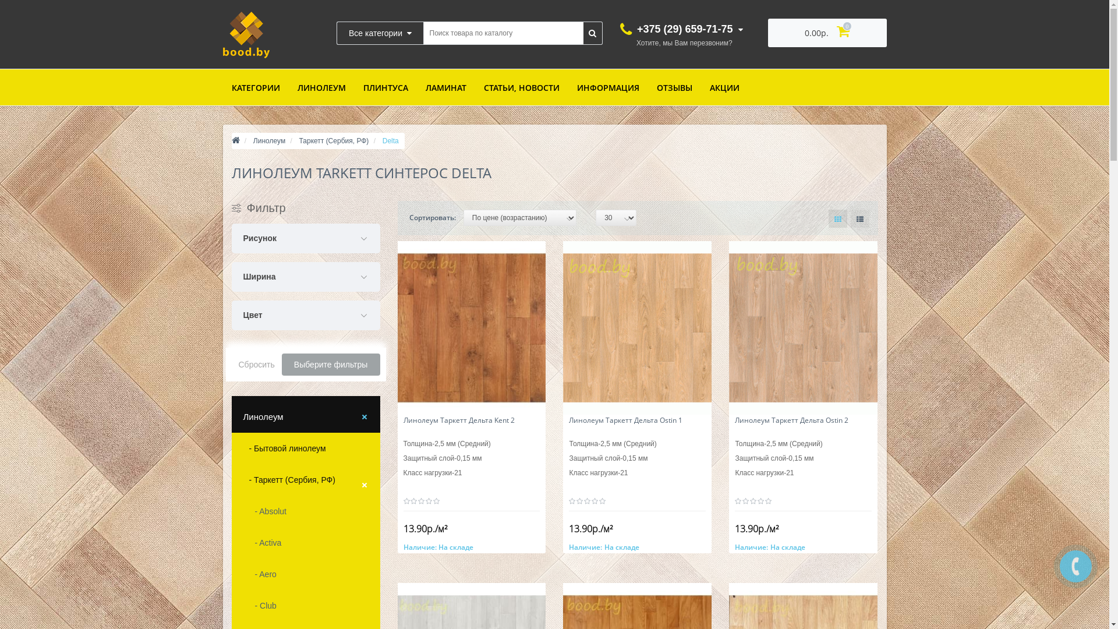 The image size is (1118, 629). I want to click on - Aero, so click(306, 574).